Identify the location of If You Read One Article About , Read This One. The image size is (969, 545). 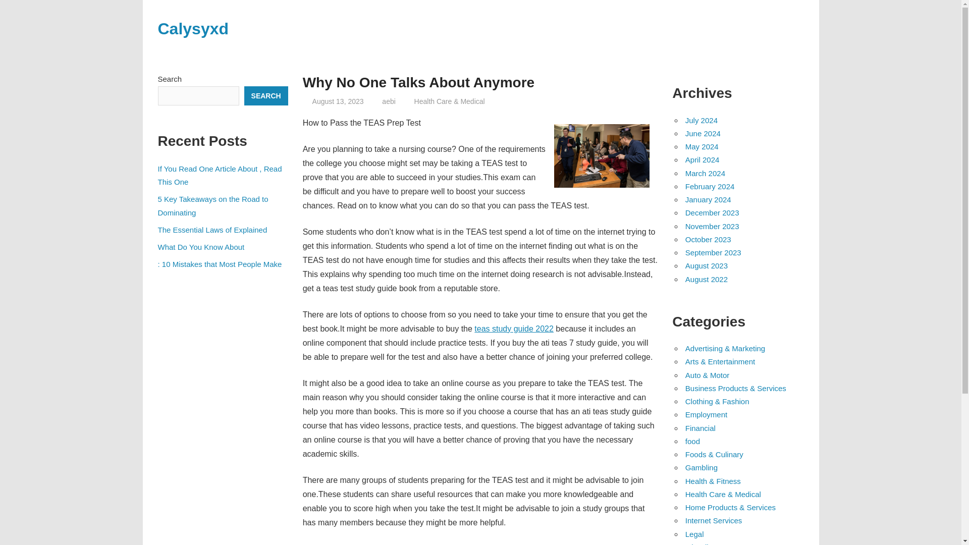
(219, 176).